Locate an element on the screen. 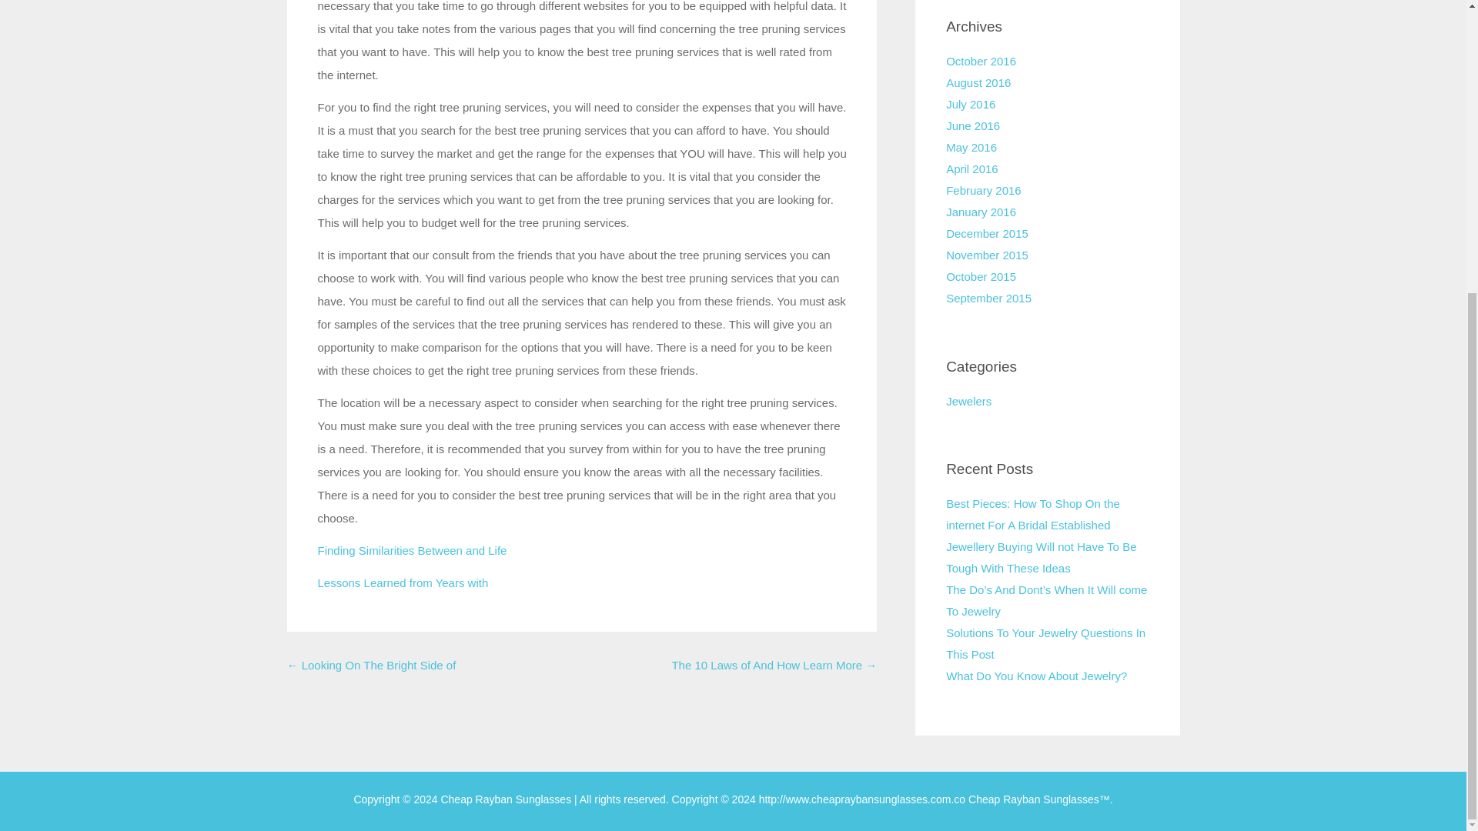  September 2015 is located at coordinates (988, 299).